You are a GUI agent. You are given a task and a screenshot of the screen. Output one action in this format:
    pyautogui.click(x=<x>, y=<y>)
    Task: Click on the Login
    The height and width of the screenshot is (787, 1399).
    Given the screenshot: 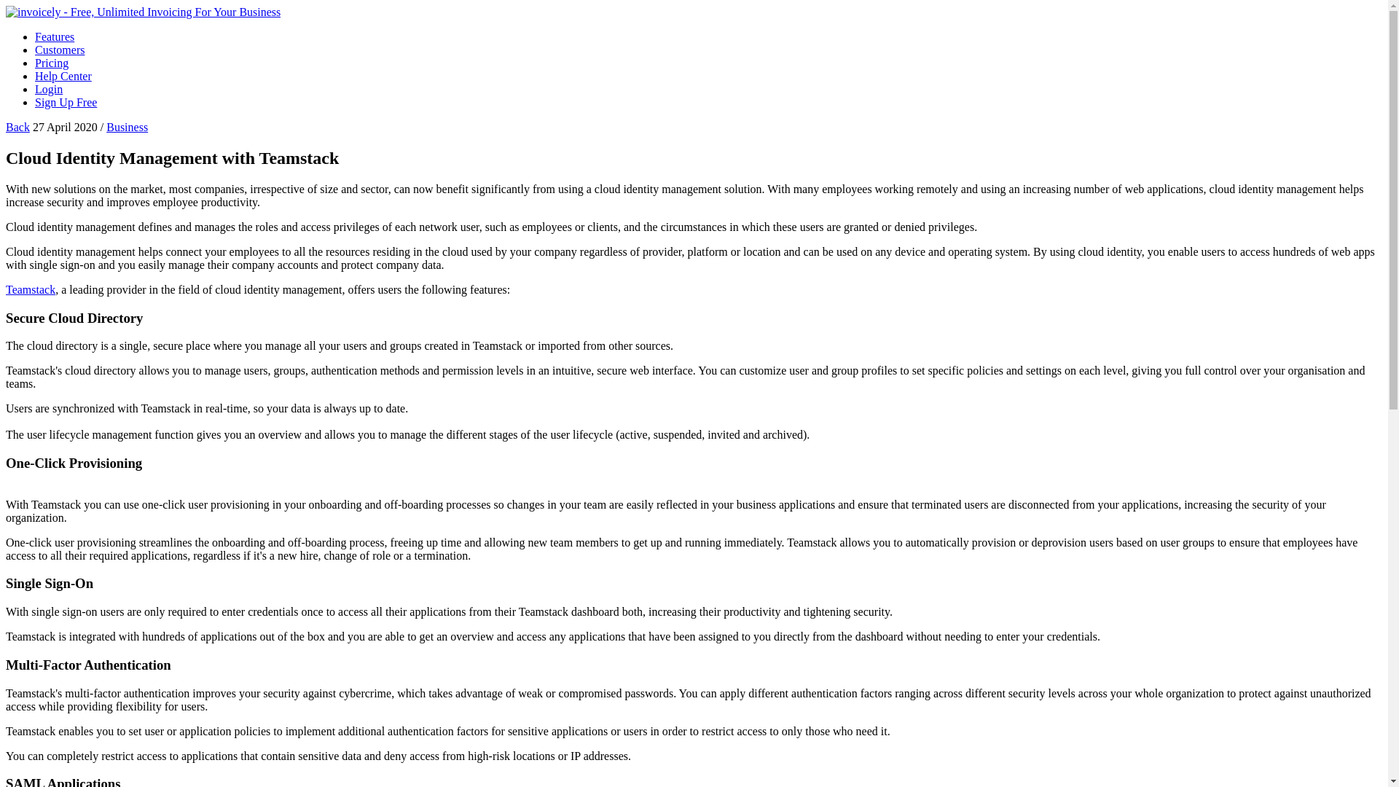 What is the action you would take?
    pyautogui.click(x=49, y=89)
    